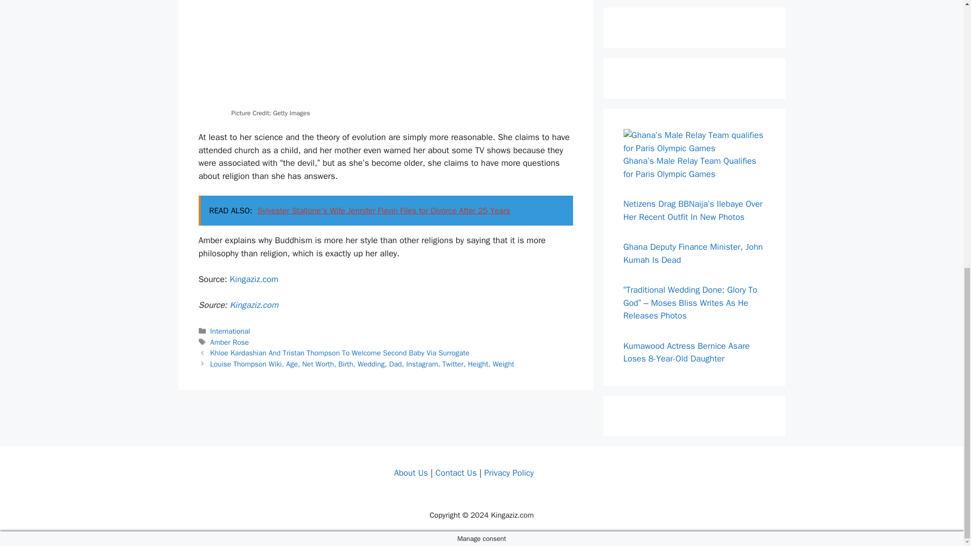  I want to click on Amber Rose, so click(230, 342).